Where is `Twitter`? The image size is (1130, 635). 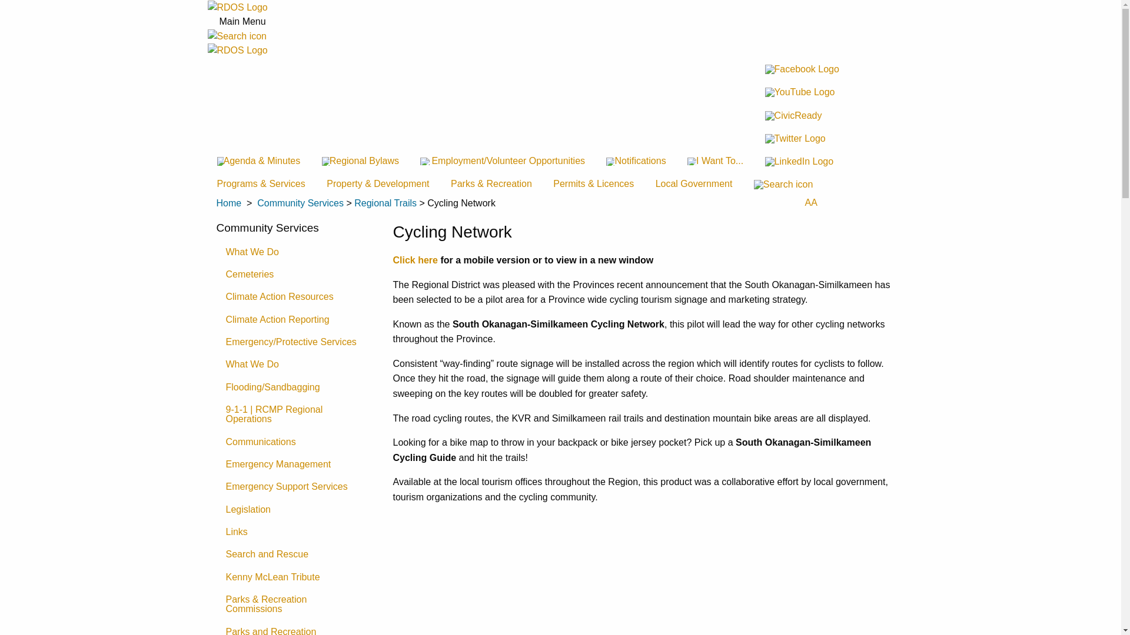
Twitter is located at coordinates (802, 139).